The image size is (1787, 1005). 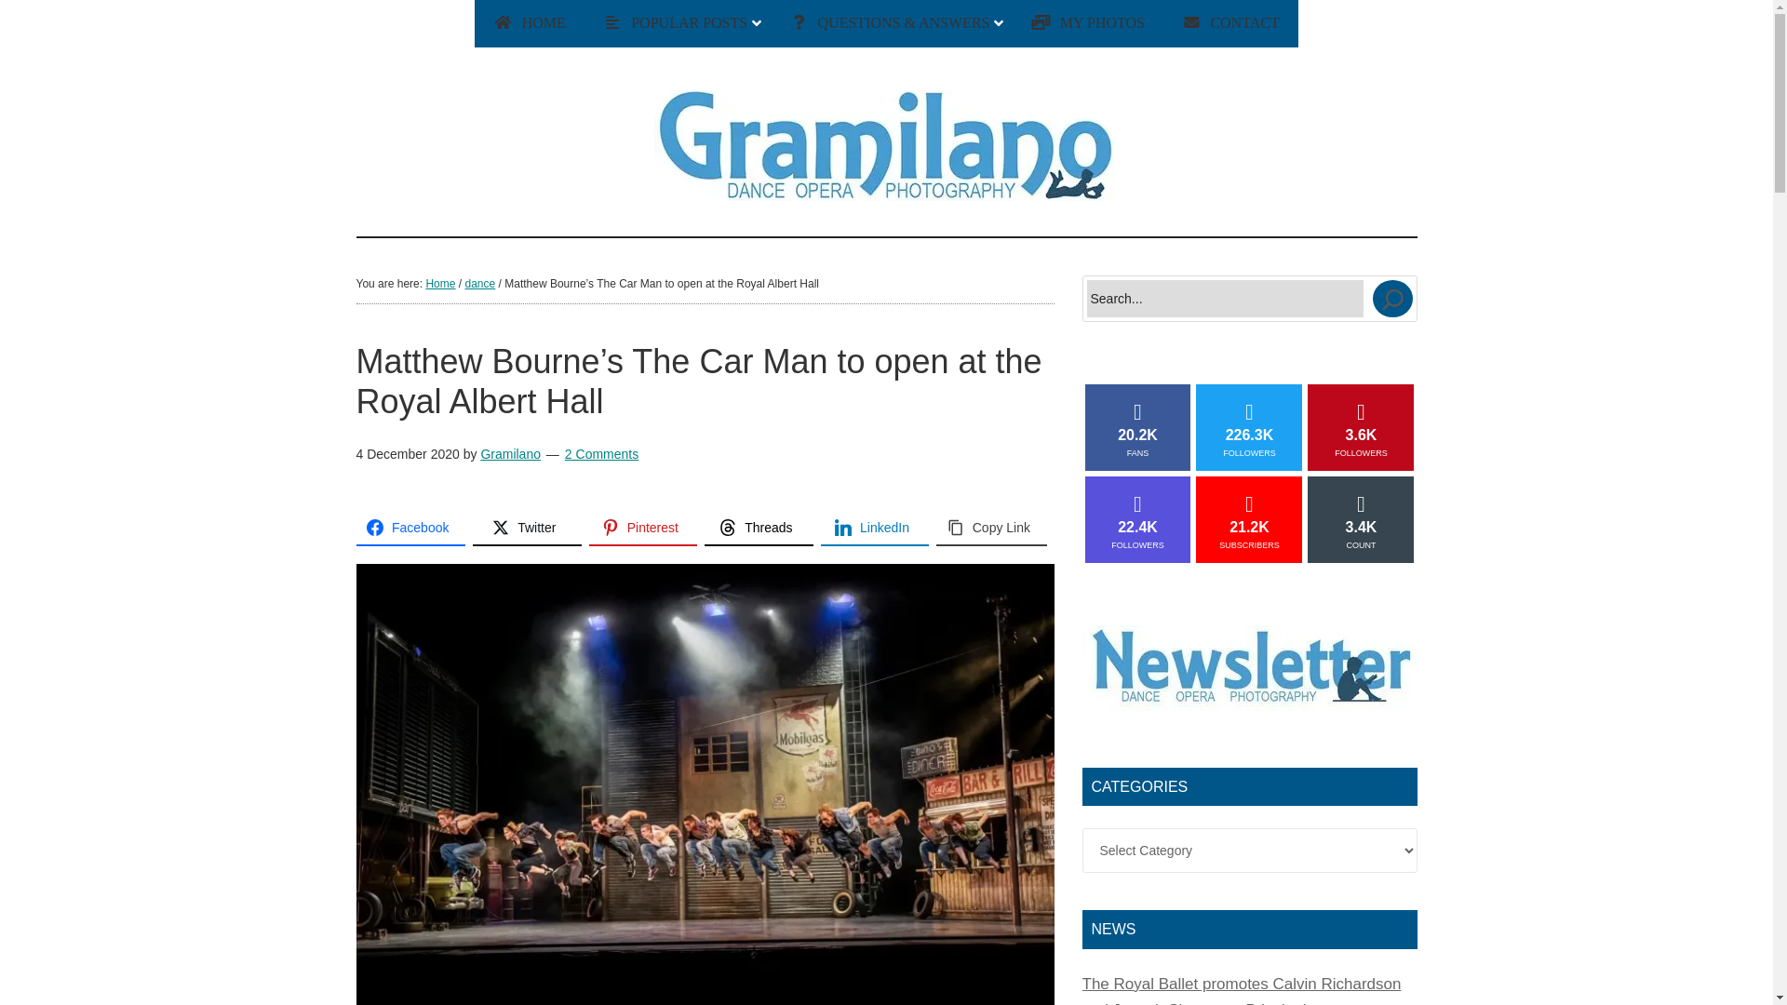 What do you see at coordinates (677, 23) in the screenshot?
I see `POPULAR POSTS` at bounding box center [677, 23].